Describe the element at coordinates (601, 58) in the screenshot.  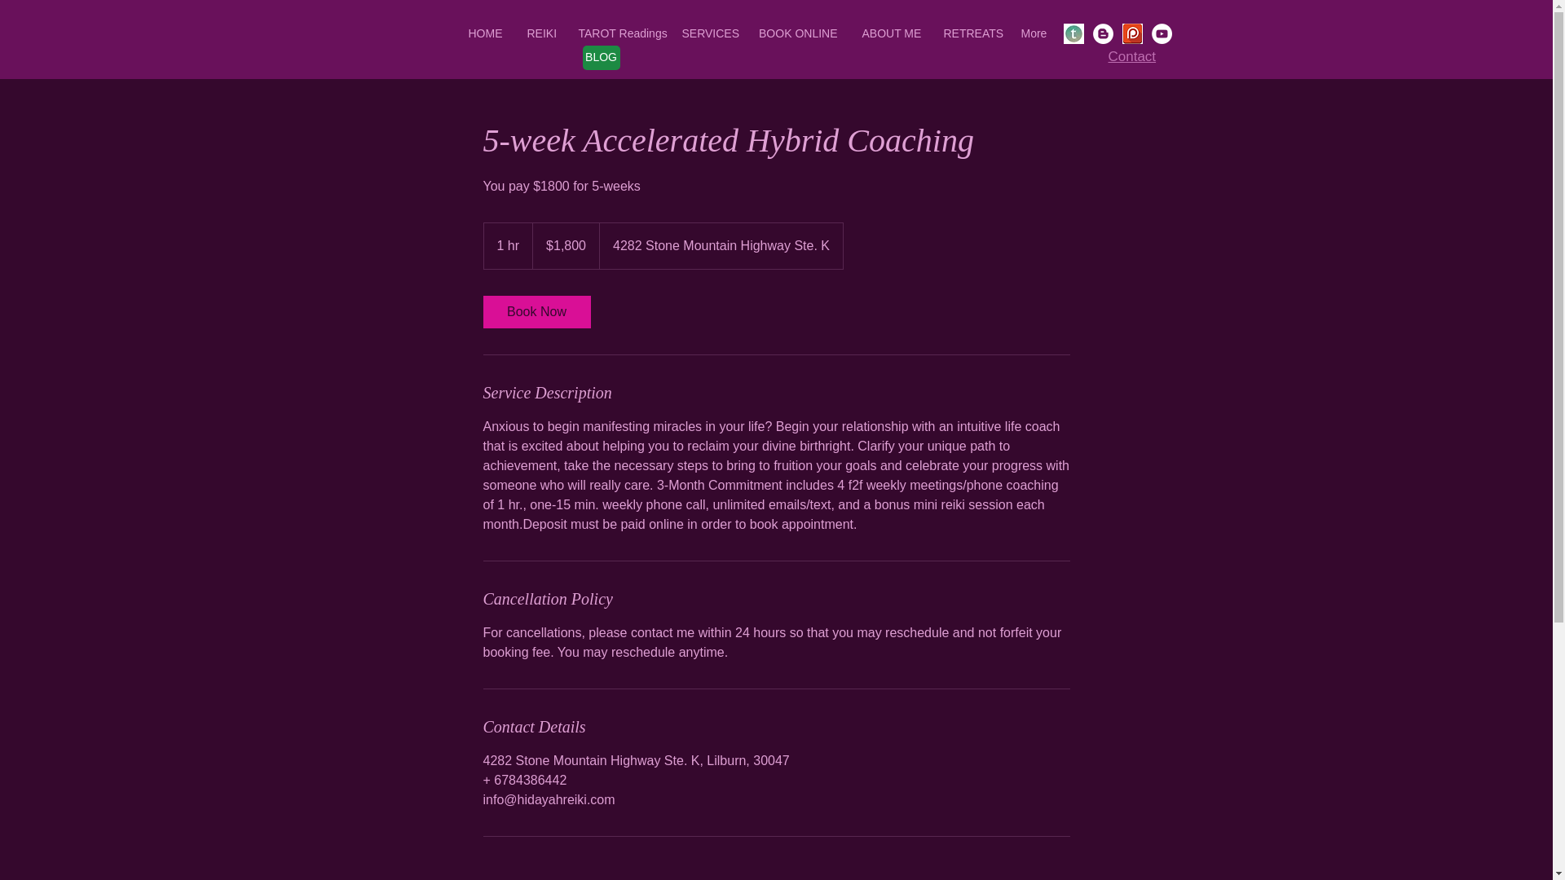
I see `BLOG` at that location.